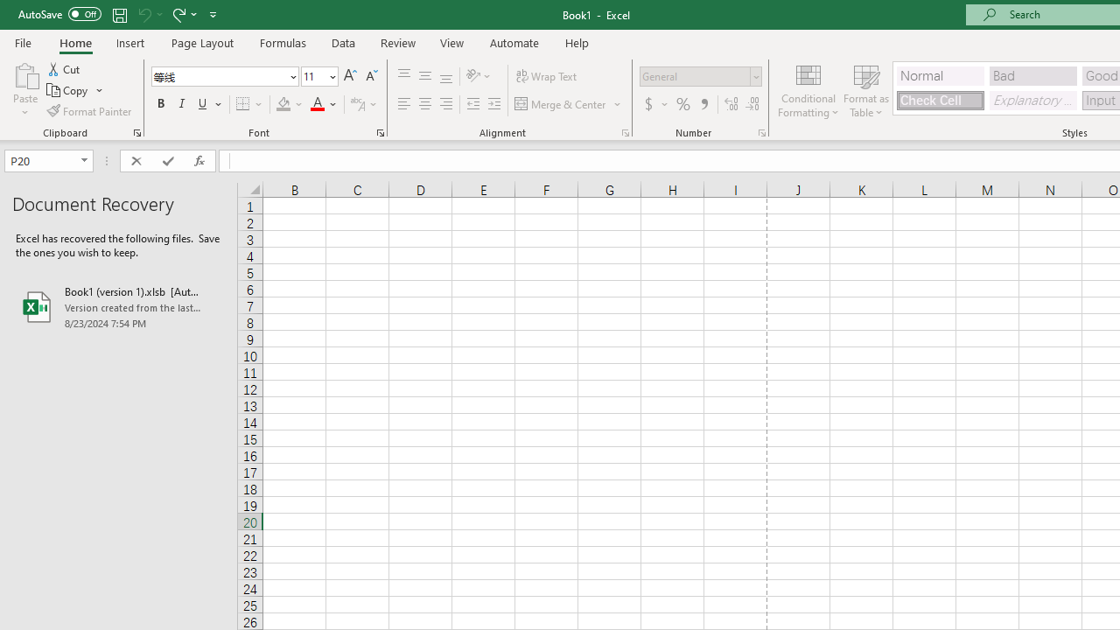 The image size is (1120, 630). Describe the element at coordinates (201, 42) in the screenshot. I see `Page Layout` at that location.